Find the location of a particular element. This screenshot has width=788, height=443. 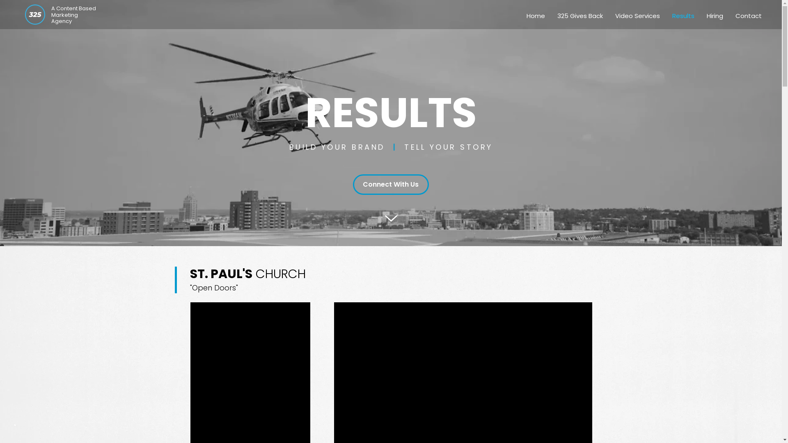

Home is located at coordinates (536, 16).